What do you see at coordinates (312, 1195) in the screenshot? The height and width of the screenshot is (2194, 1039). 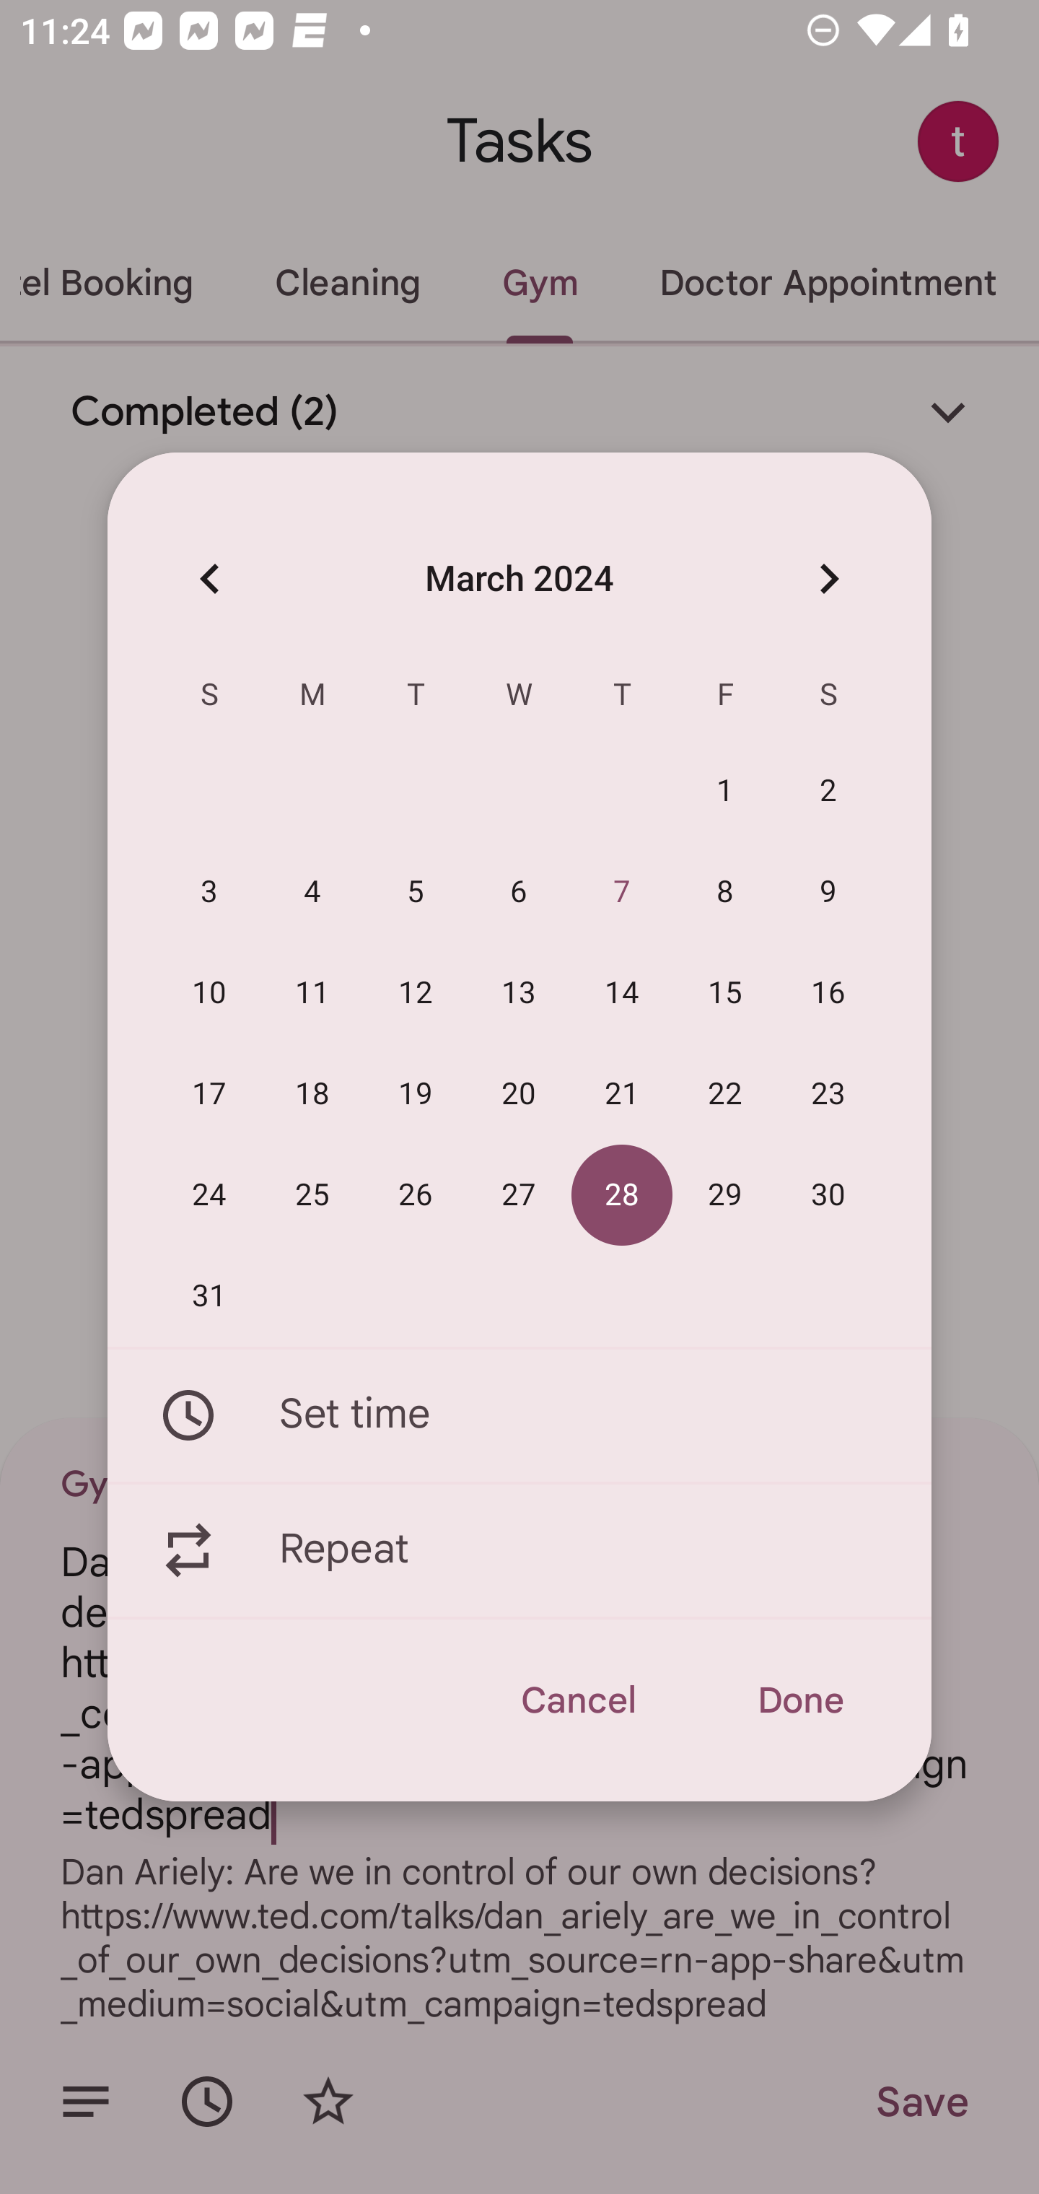 I see `25 25 March 2024` at bounding box center [312, 1195].